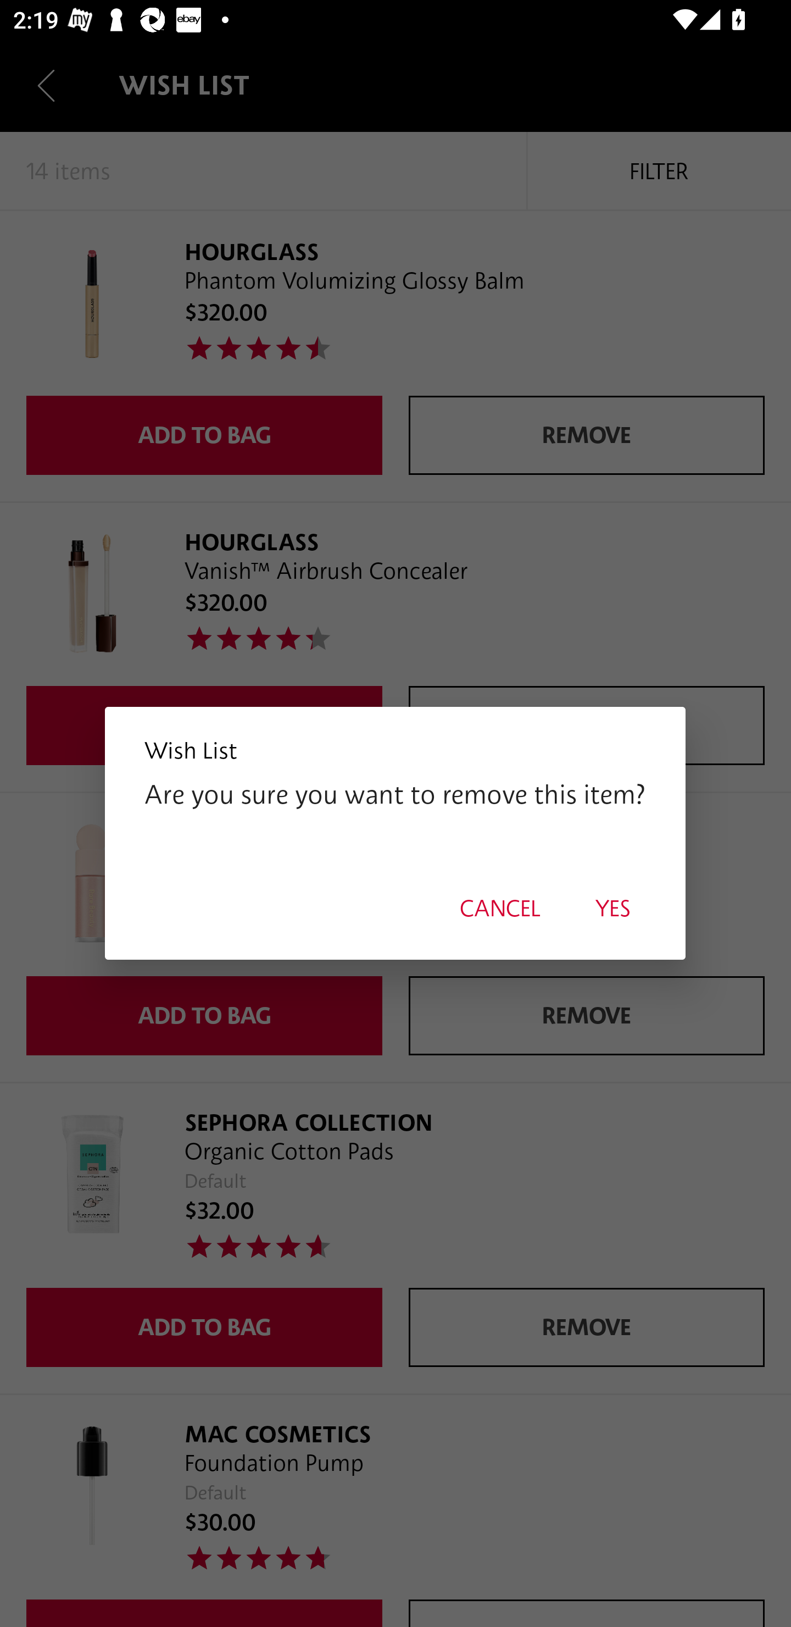 This screenshot has height=1627, width=791. What do you see at coordinates (500, 908) in the screenshot?
I see `CANCEL` at bounding box center [500, 908].